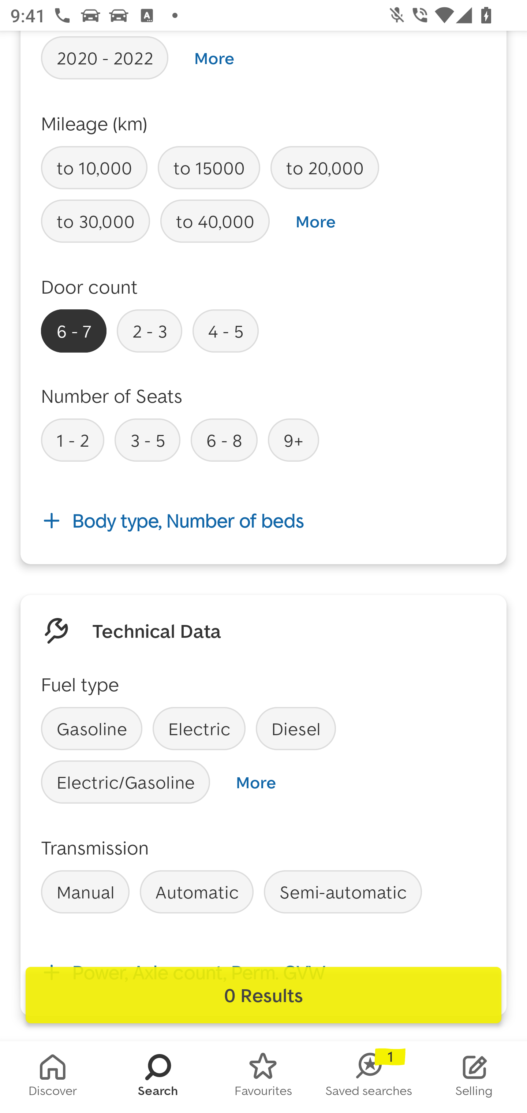 This screenshot has width=527, height=1113. What do you see at coordinates (263, 520) in the screenshot?
I see `Body type, Number of beds` at bounding box center [263, 520].